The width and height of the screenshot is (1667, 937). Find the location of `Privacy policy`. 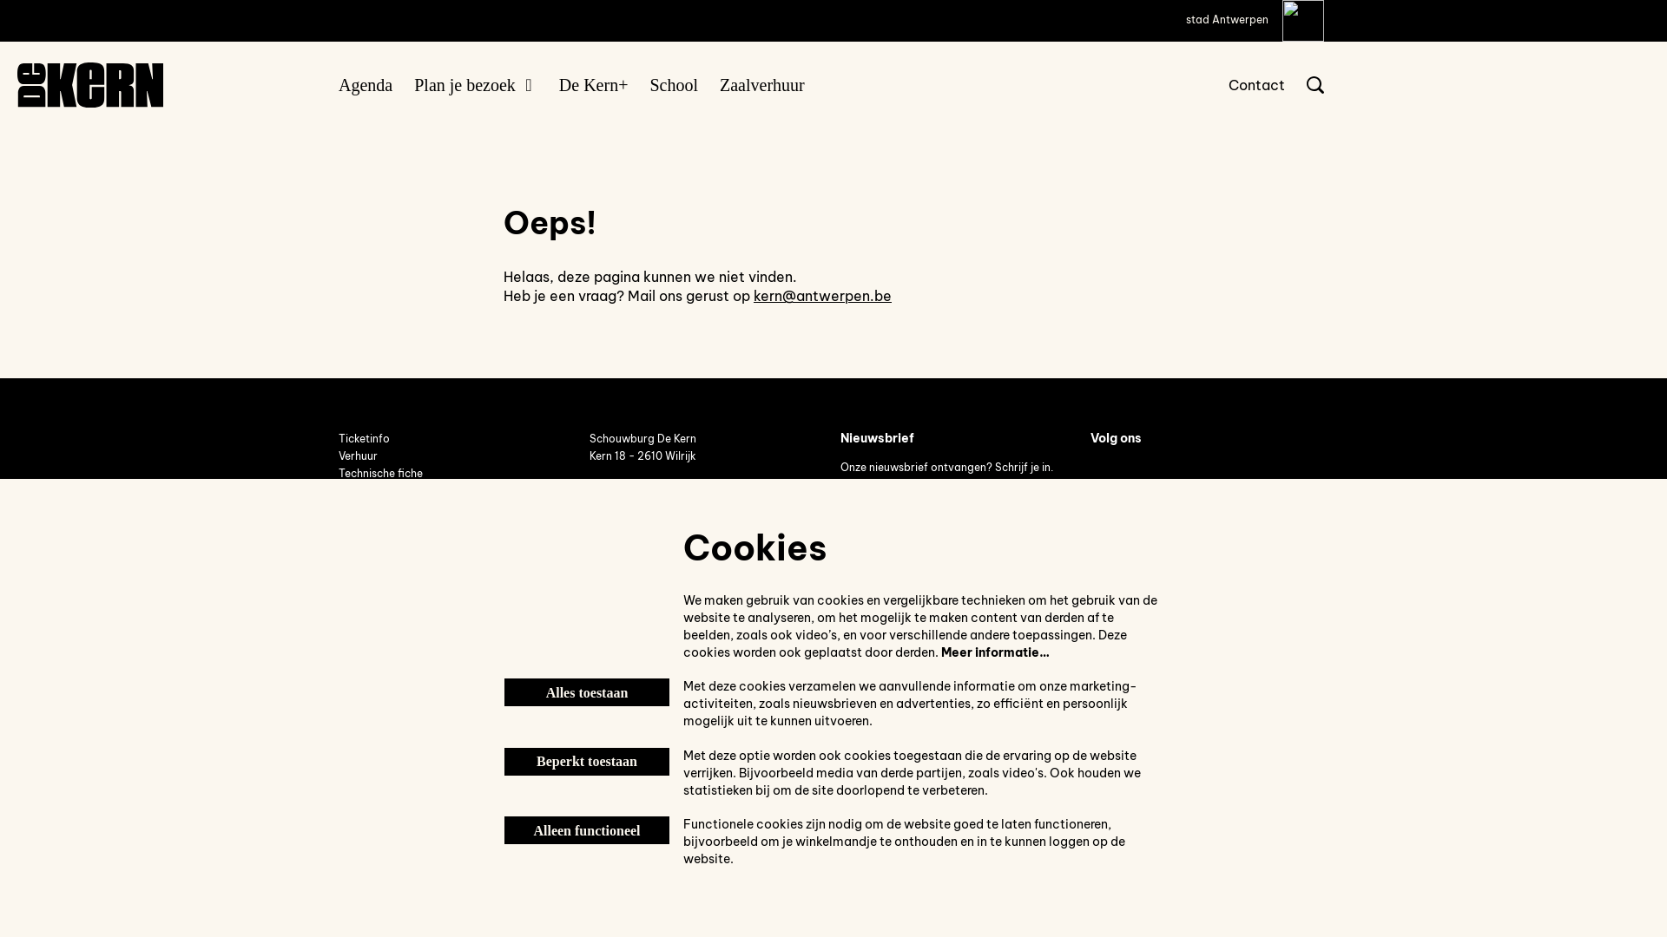

Privacy policy is located at coordinates (375, 560).